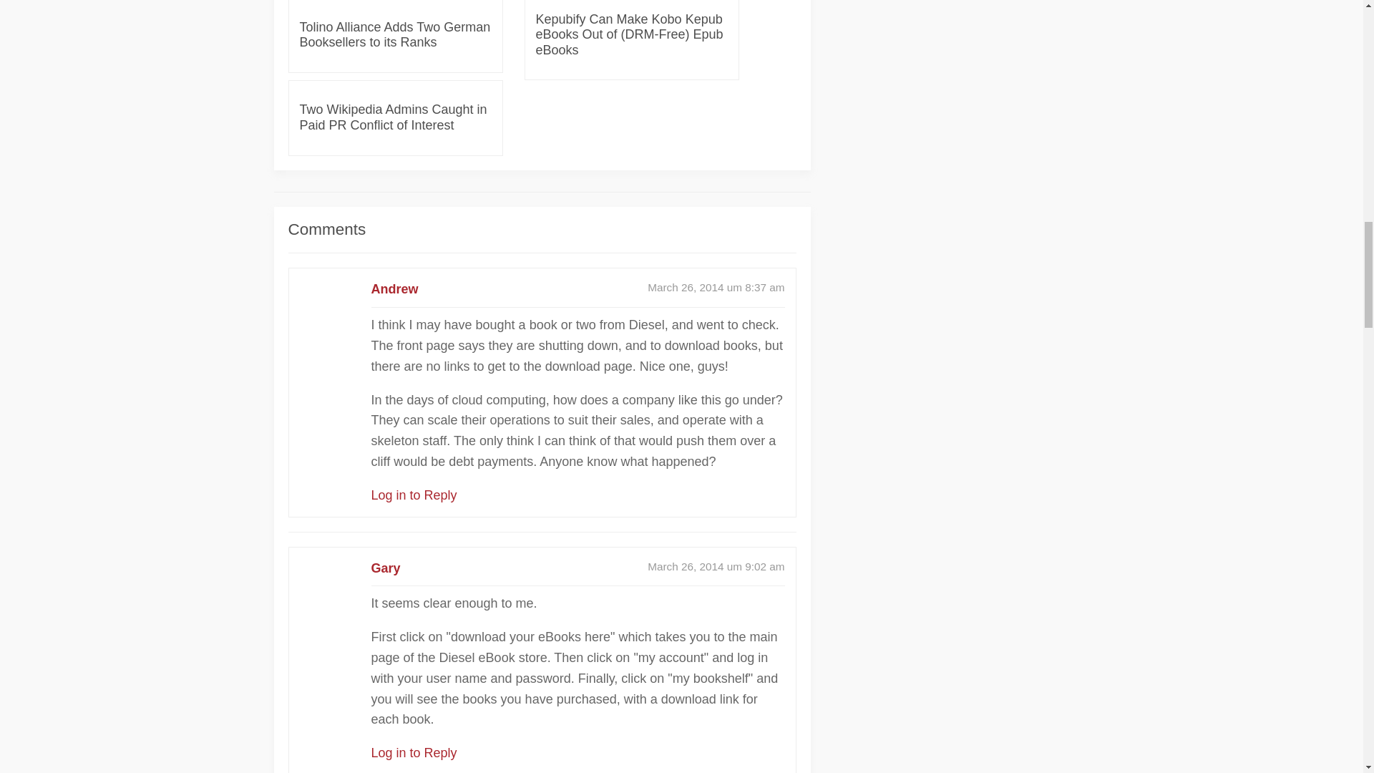 Image resolution: width=1374 pixels, height=773 pixels. Describe the element at coordinates (395, 4) in the screenshot. I see `Tolino Alliance Adds Two German Booksellers to its Ranks` at that location.